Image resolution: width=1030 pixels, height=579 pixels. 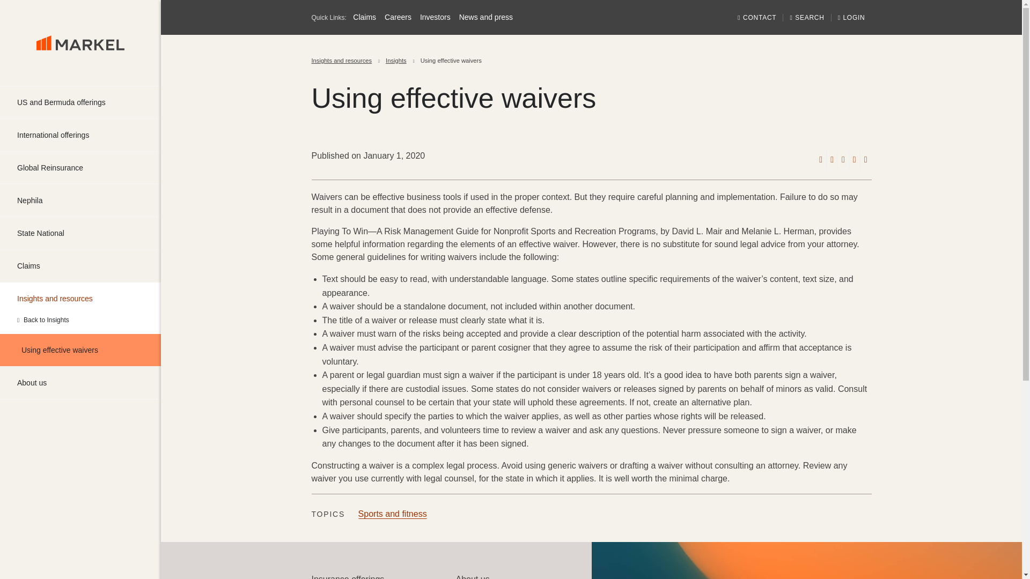 I want to click on State National, so click(x=80, y=233).